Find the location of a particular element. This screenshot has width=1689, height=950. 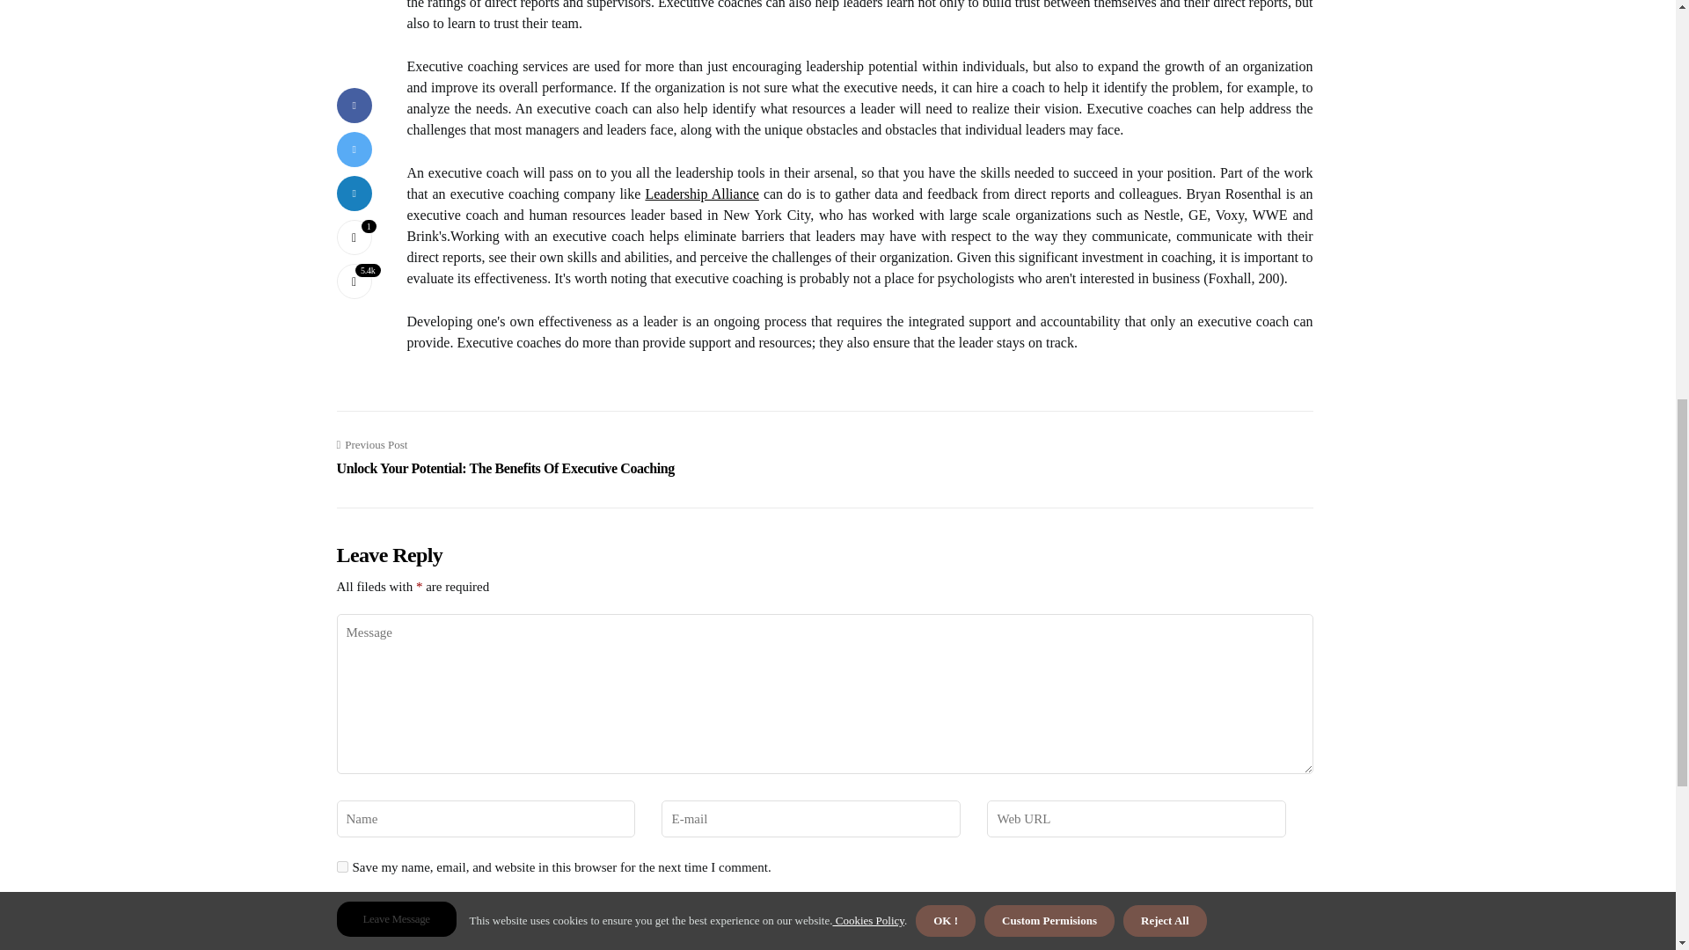

Leadership Alliance is located at coordinates (702, 194).